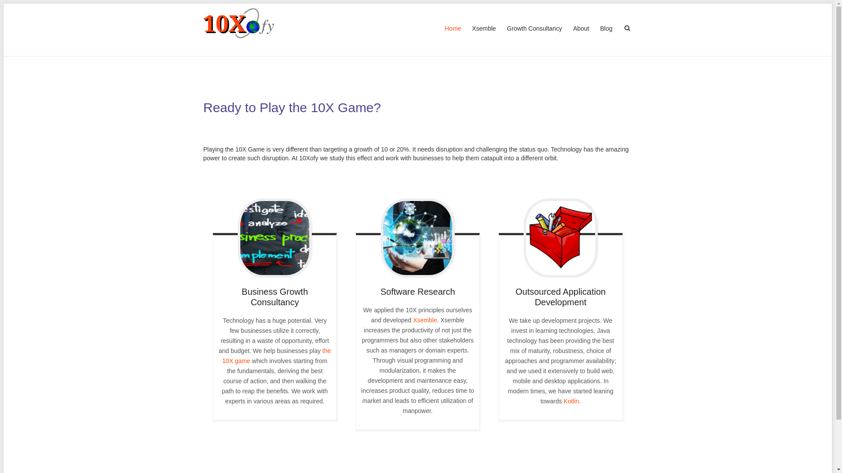  I want to click on Business Growth Consultancy , so click(275, 238).